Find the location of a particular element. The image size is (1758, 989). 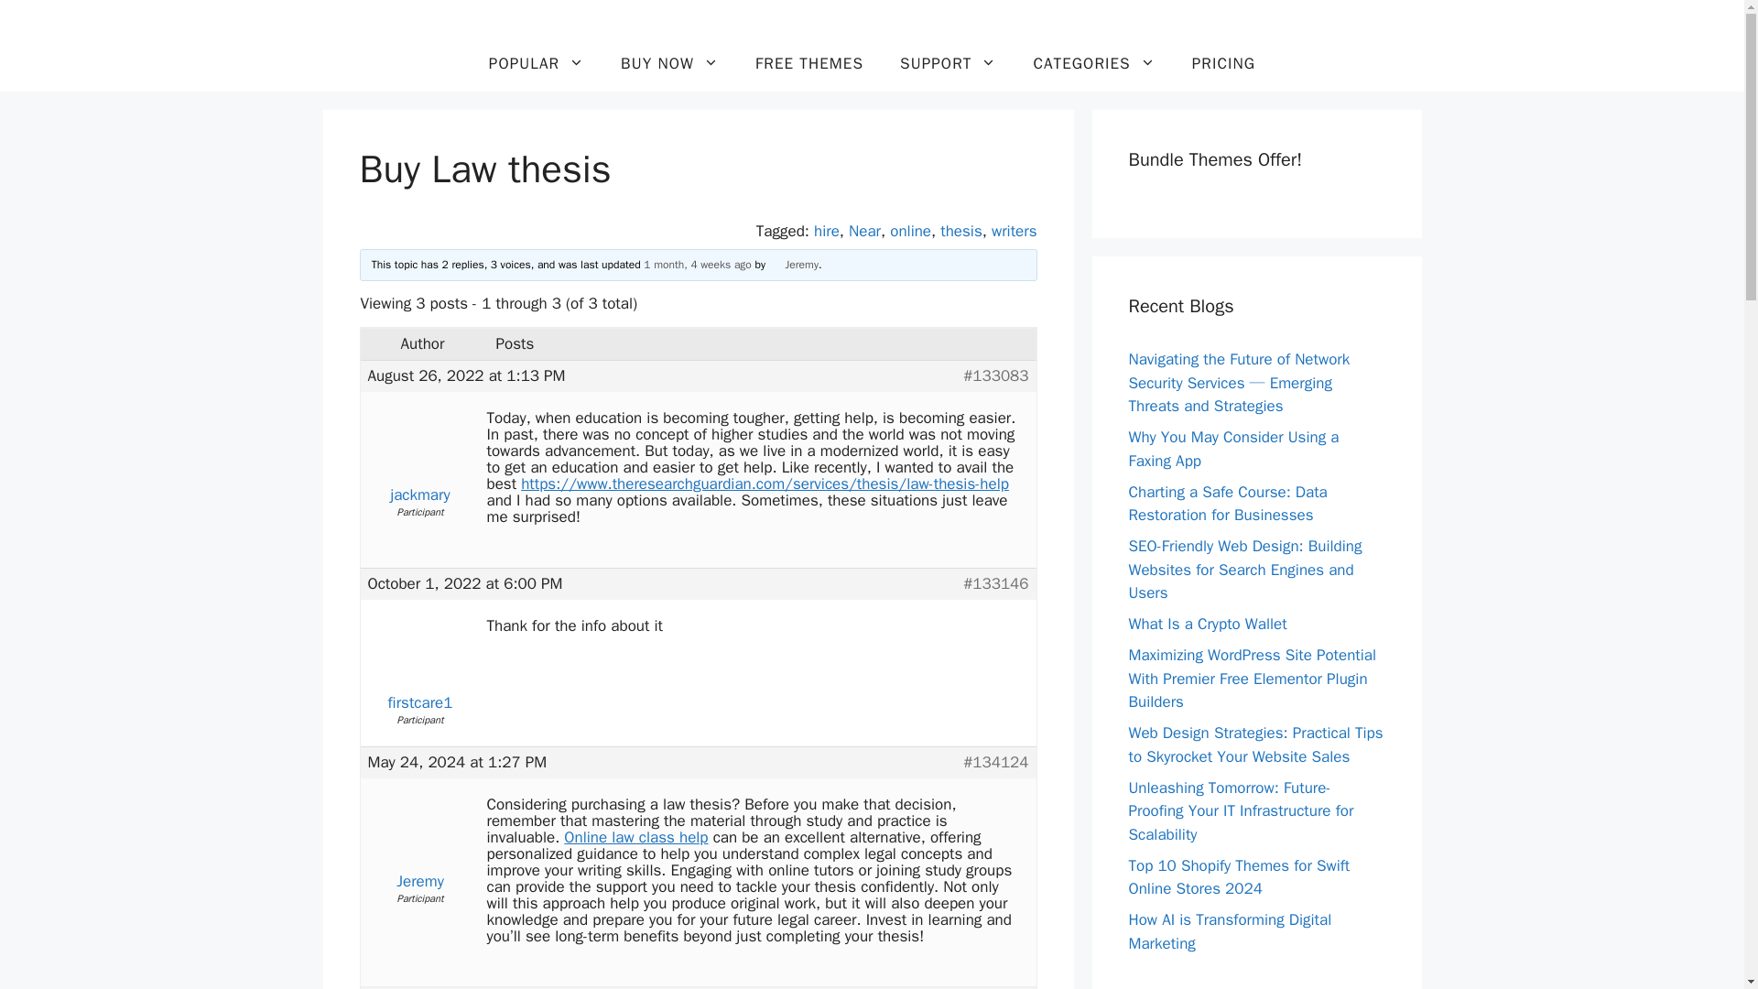

Reply To: Buy Law thesis is located at coordinates (696, 264).